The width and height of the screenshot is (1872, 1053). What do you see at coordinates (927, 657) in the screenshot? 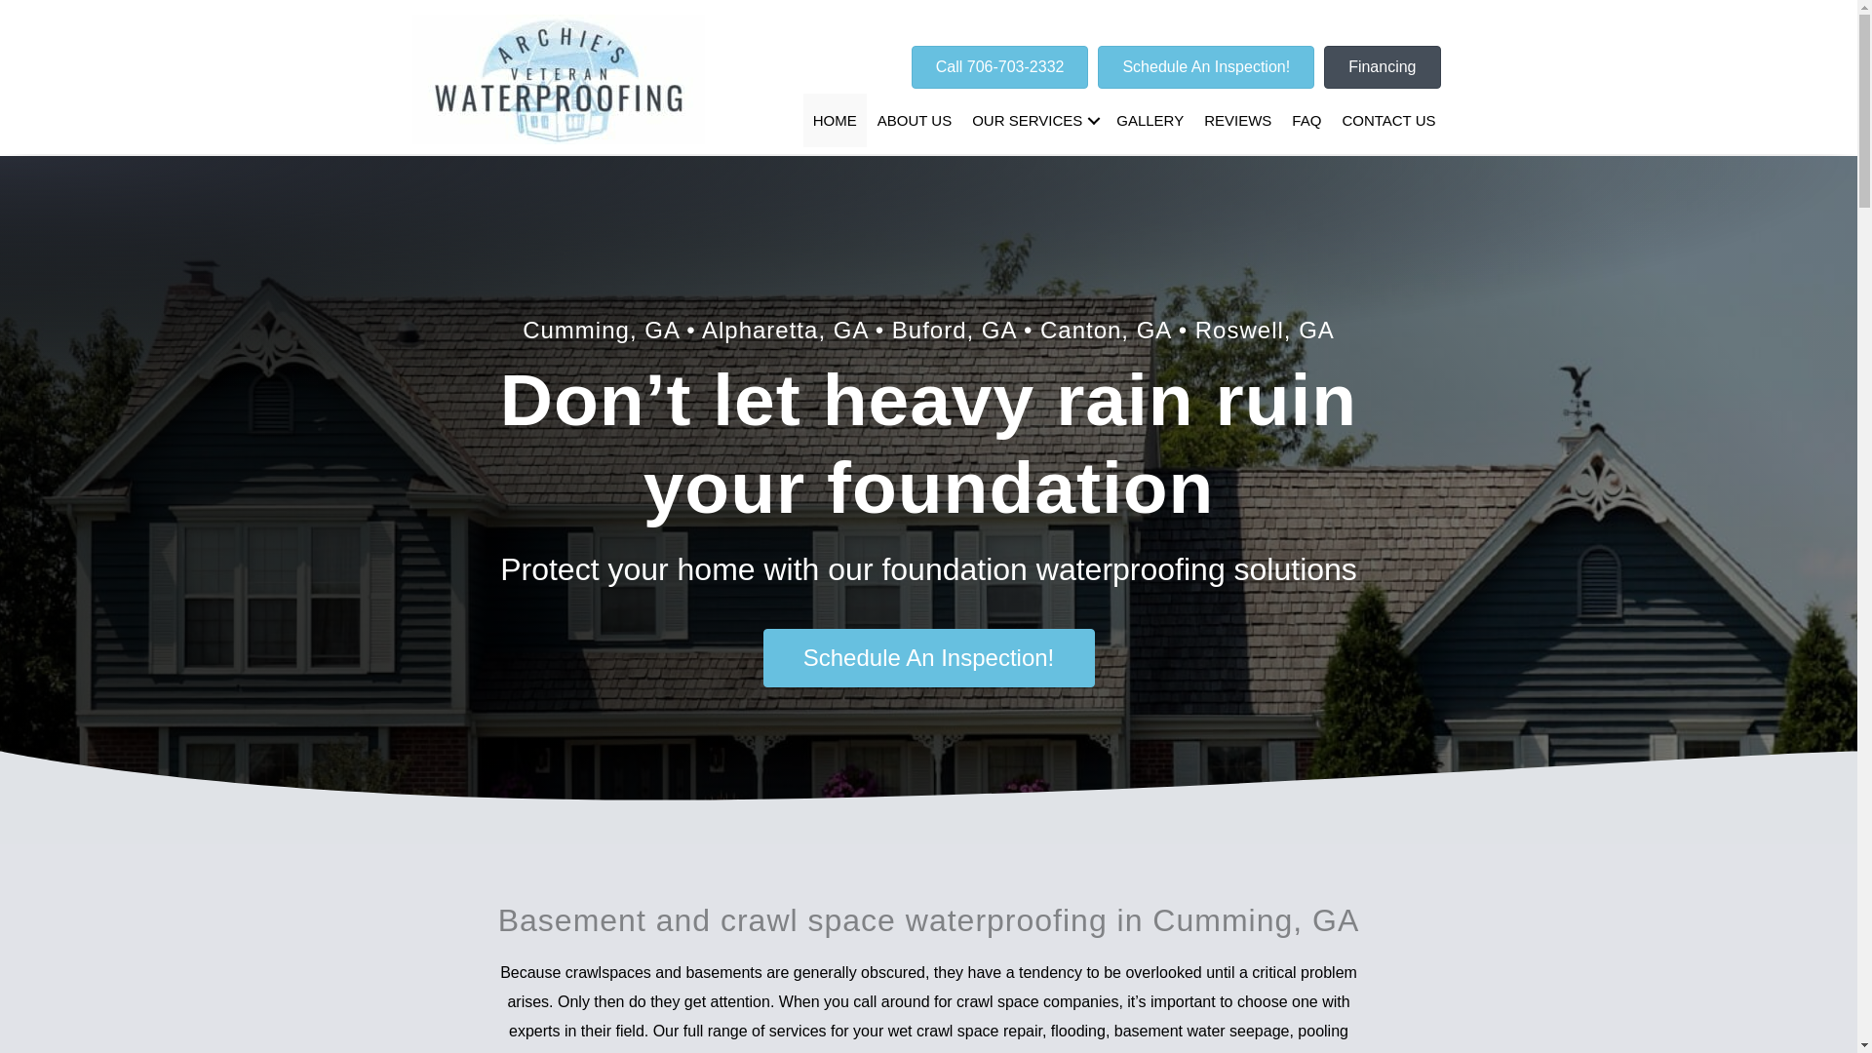
I see `Schedule An Inspection!` at bounding box center [927, 657].